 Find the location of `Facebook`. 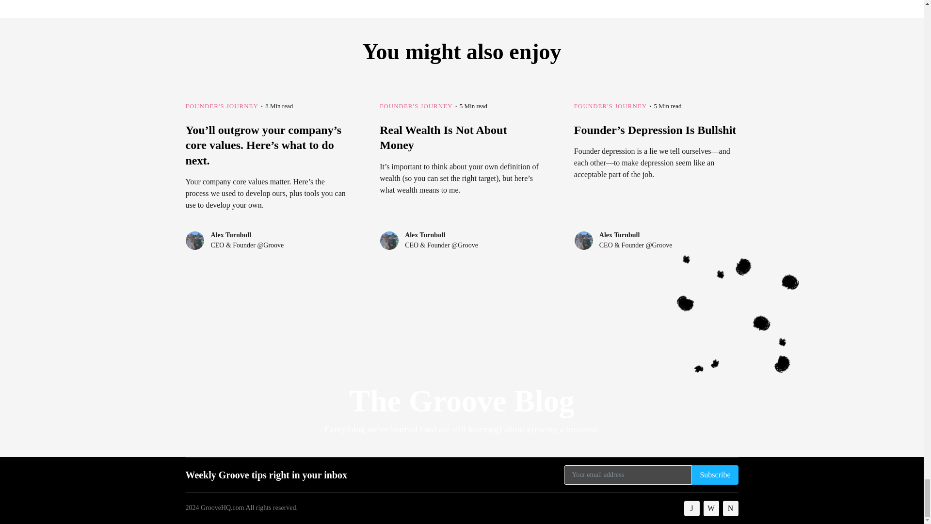

Facebook is located at coordinates (692, 508).